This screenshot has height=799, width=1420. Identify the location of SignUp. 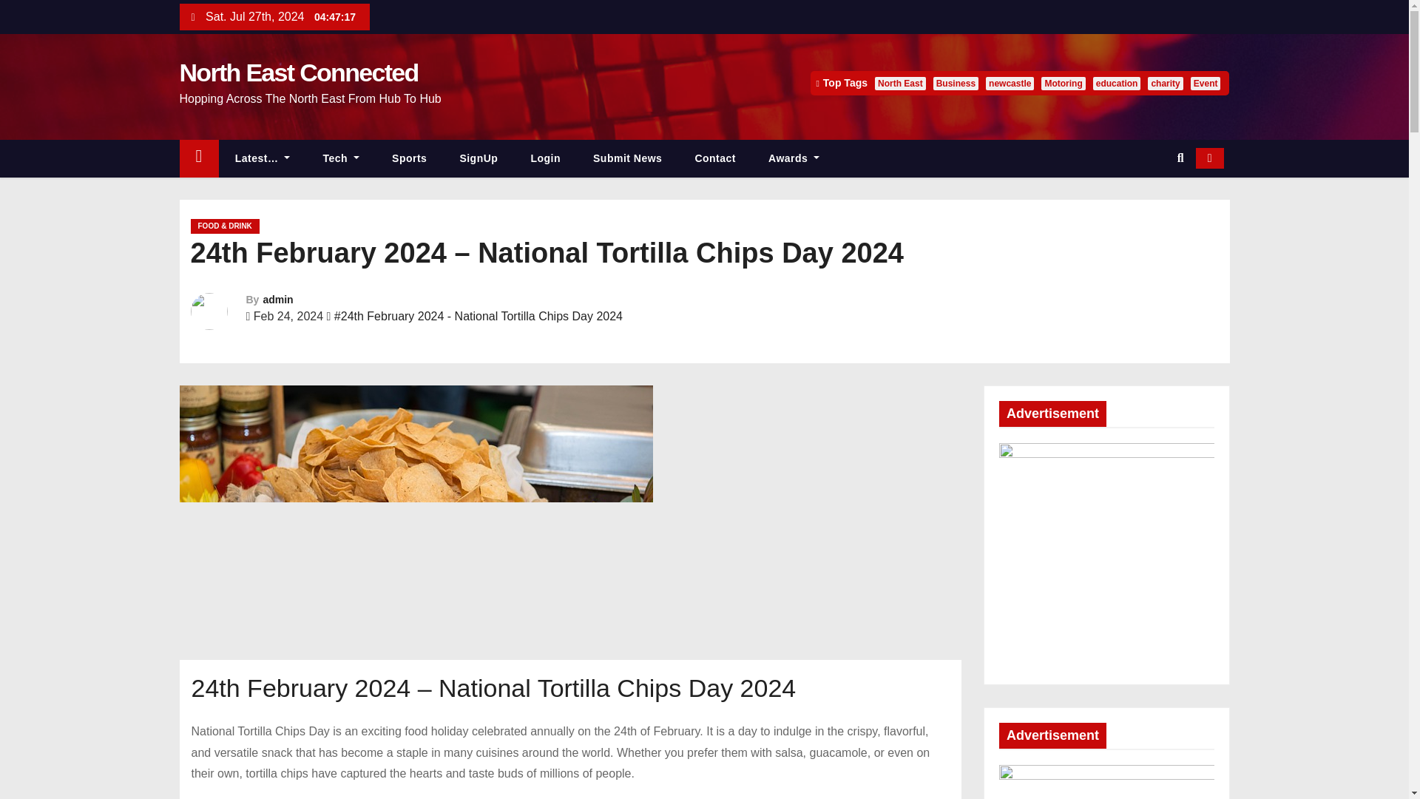
(479, 158).